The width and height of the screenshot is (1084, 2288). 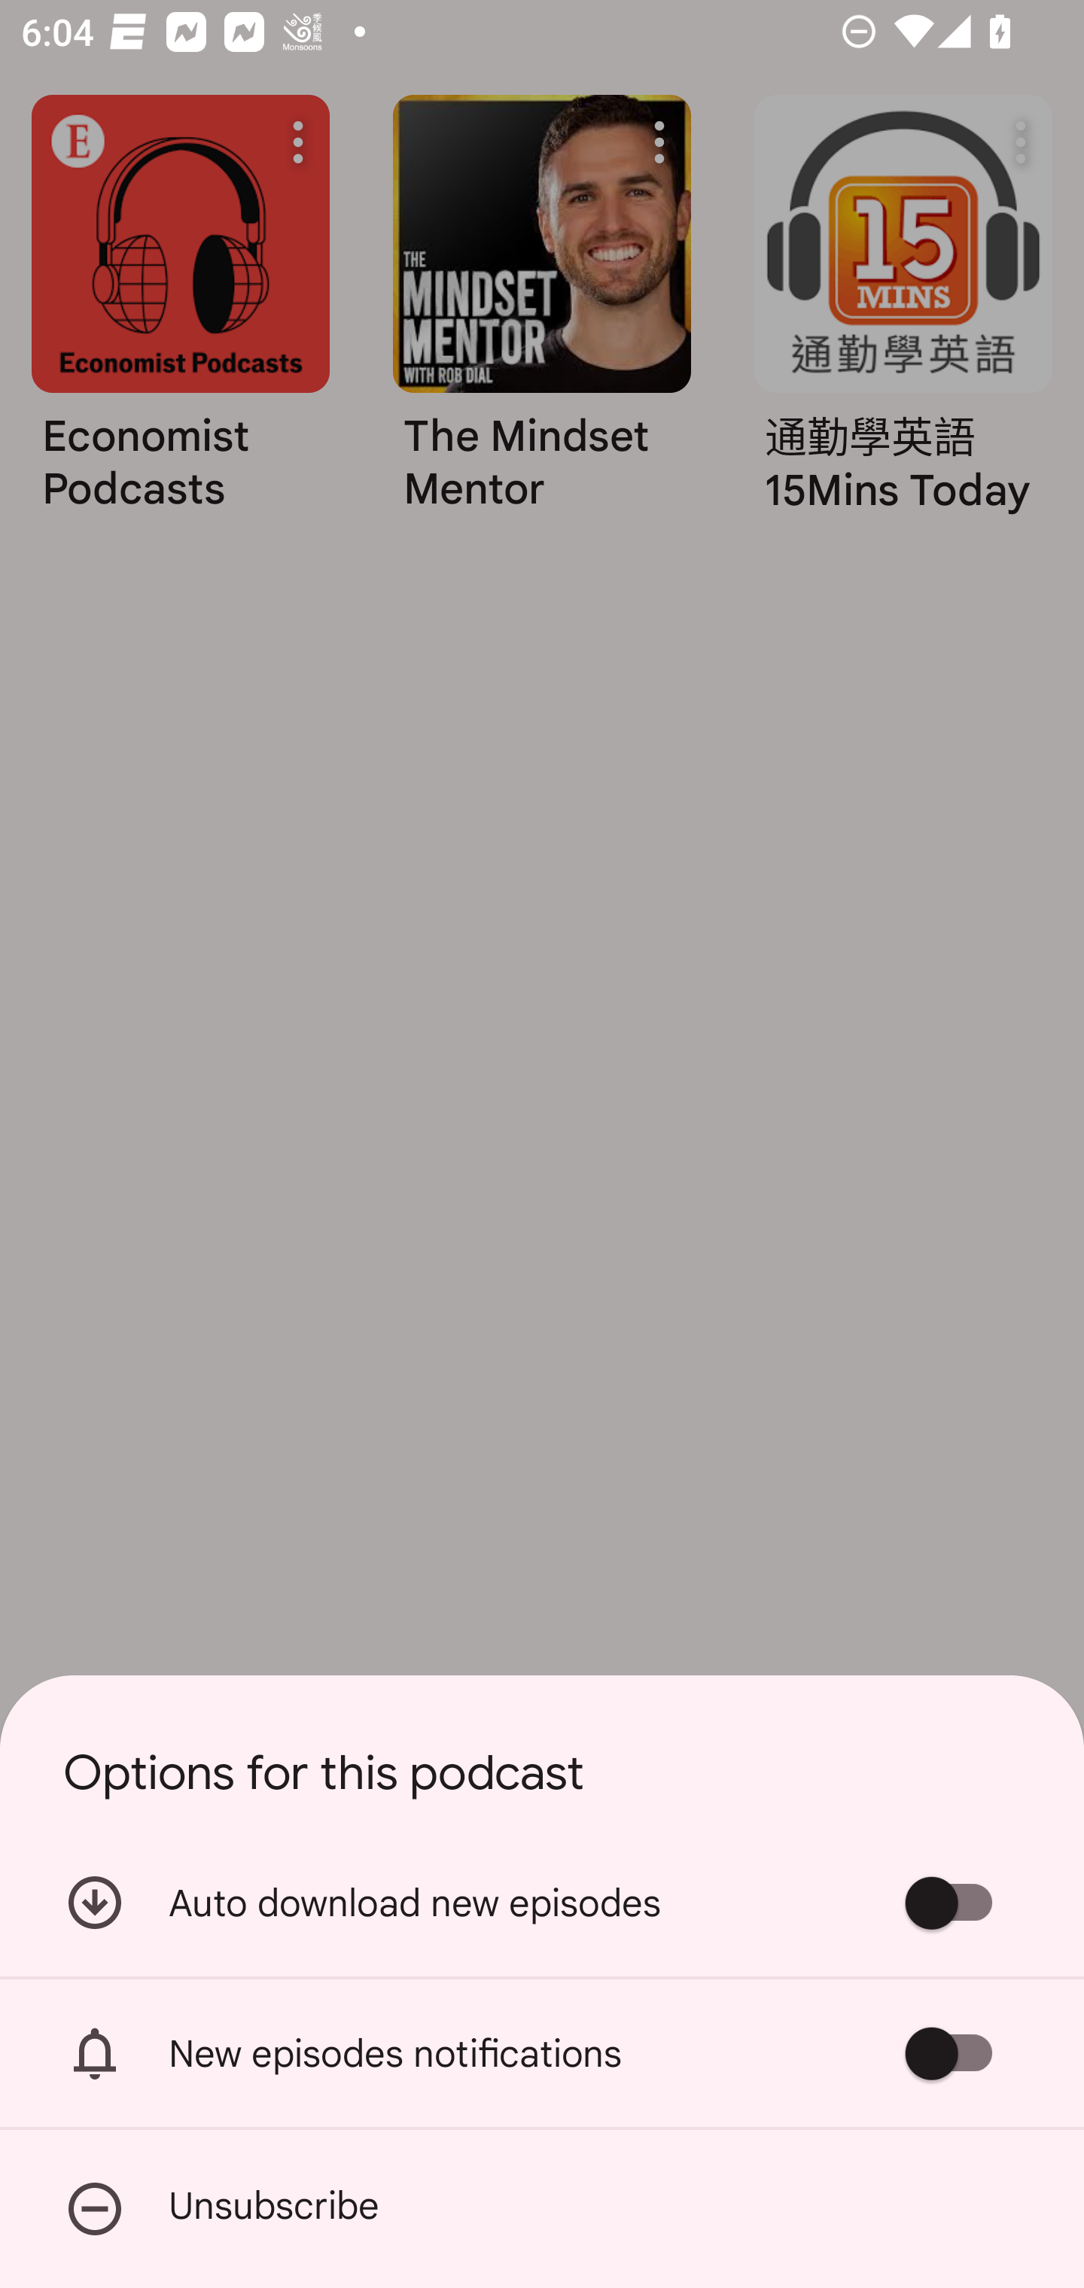 What do you see at coordinates (542, 2053) in the screenshot?
I see `New episodes notifications` at bounding box center [542, 2053].